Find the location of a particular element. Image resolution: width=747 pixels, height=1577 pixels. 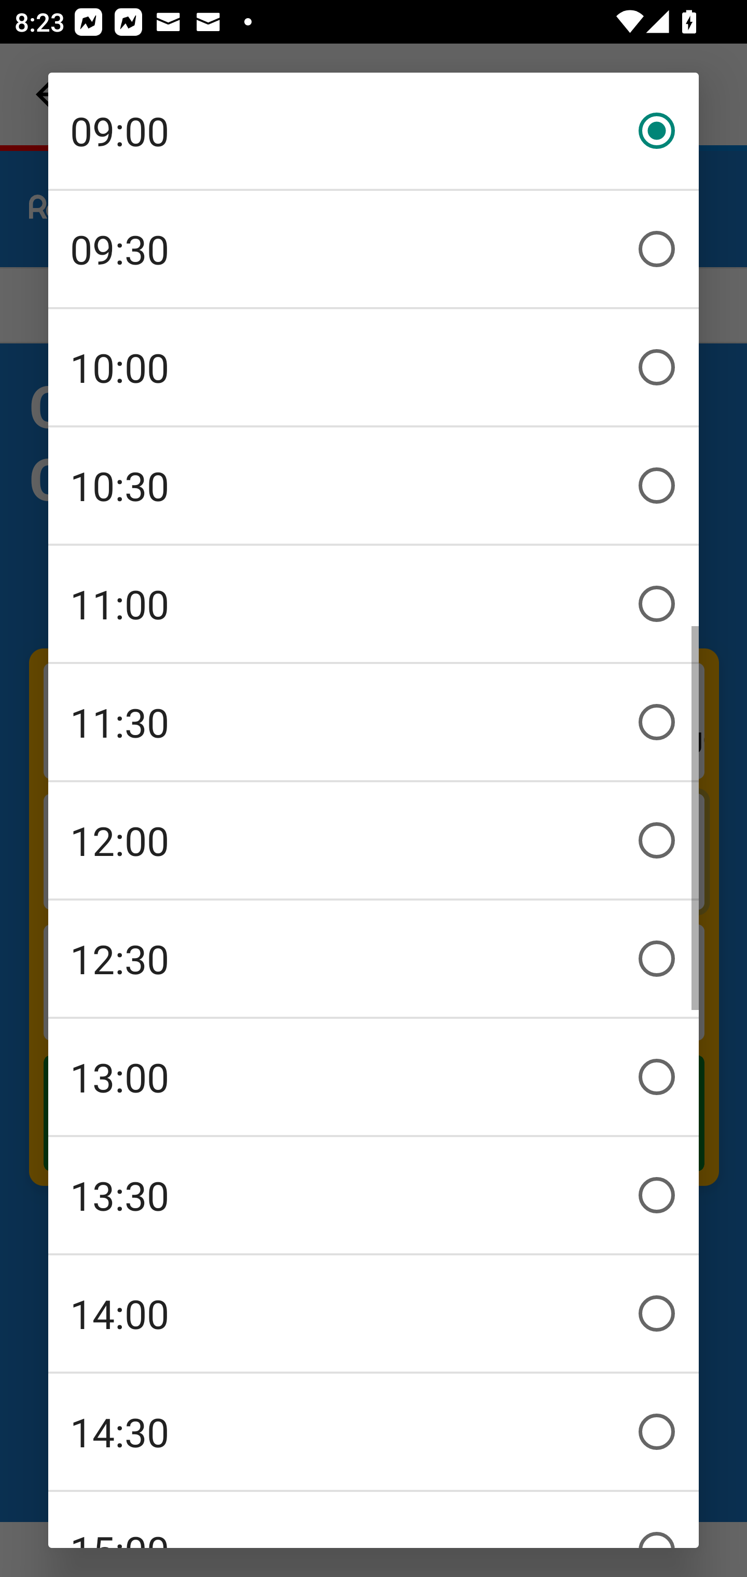

13:30 is located at coordinates (374, 1195).